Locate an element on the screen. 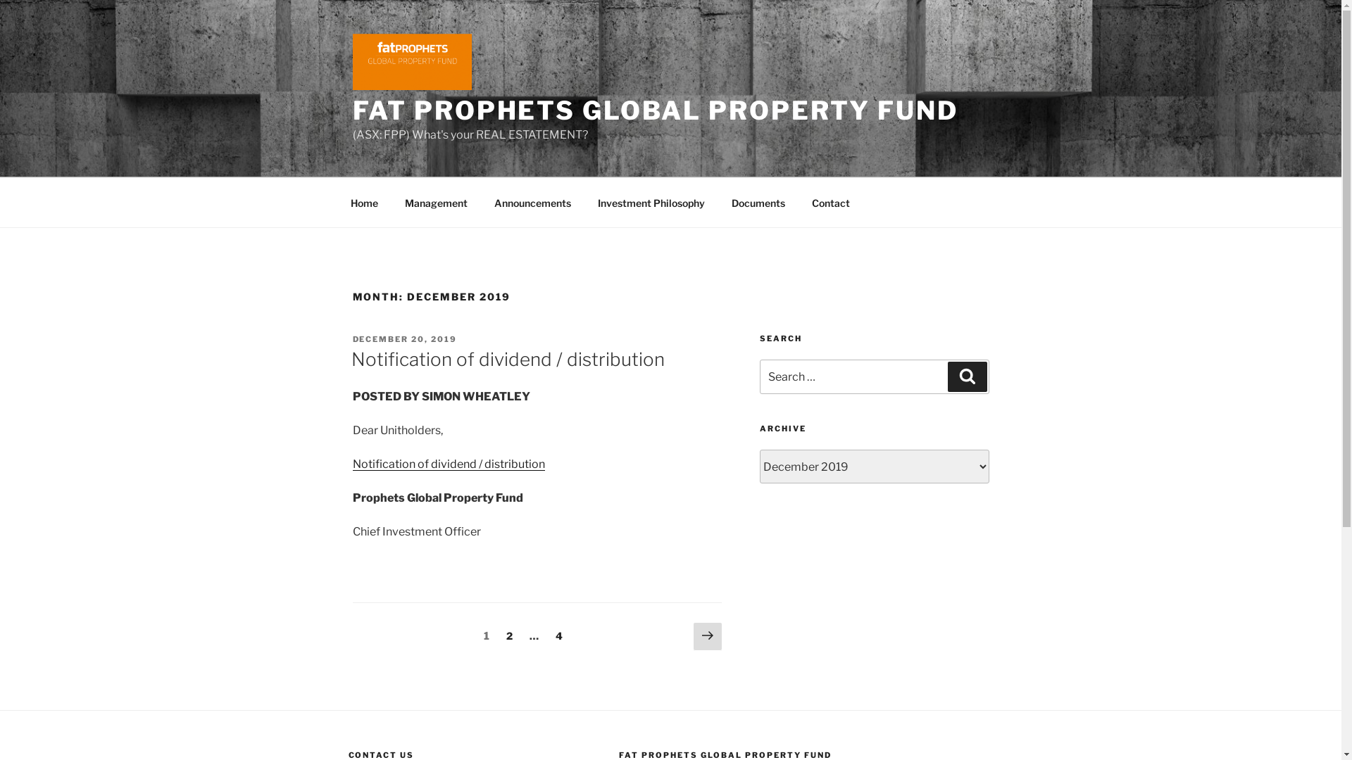 Image resolution: width=1352 pixels, height=760 pixels. Investment Philosophy is located at coordinates (652, 203).